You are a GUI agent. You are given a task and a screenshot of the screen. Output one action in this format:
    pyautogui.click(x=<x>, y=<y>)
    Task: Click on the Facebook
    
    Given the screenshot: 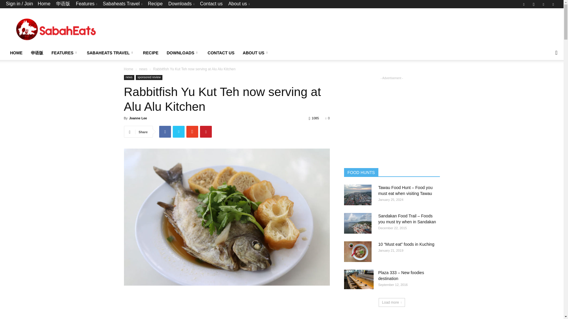 What is the action you would take?
    pyautogui.click(x=524, y=4)
    